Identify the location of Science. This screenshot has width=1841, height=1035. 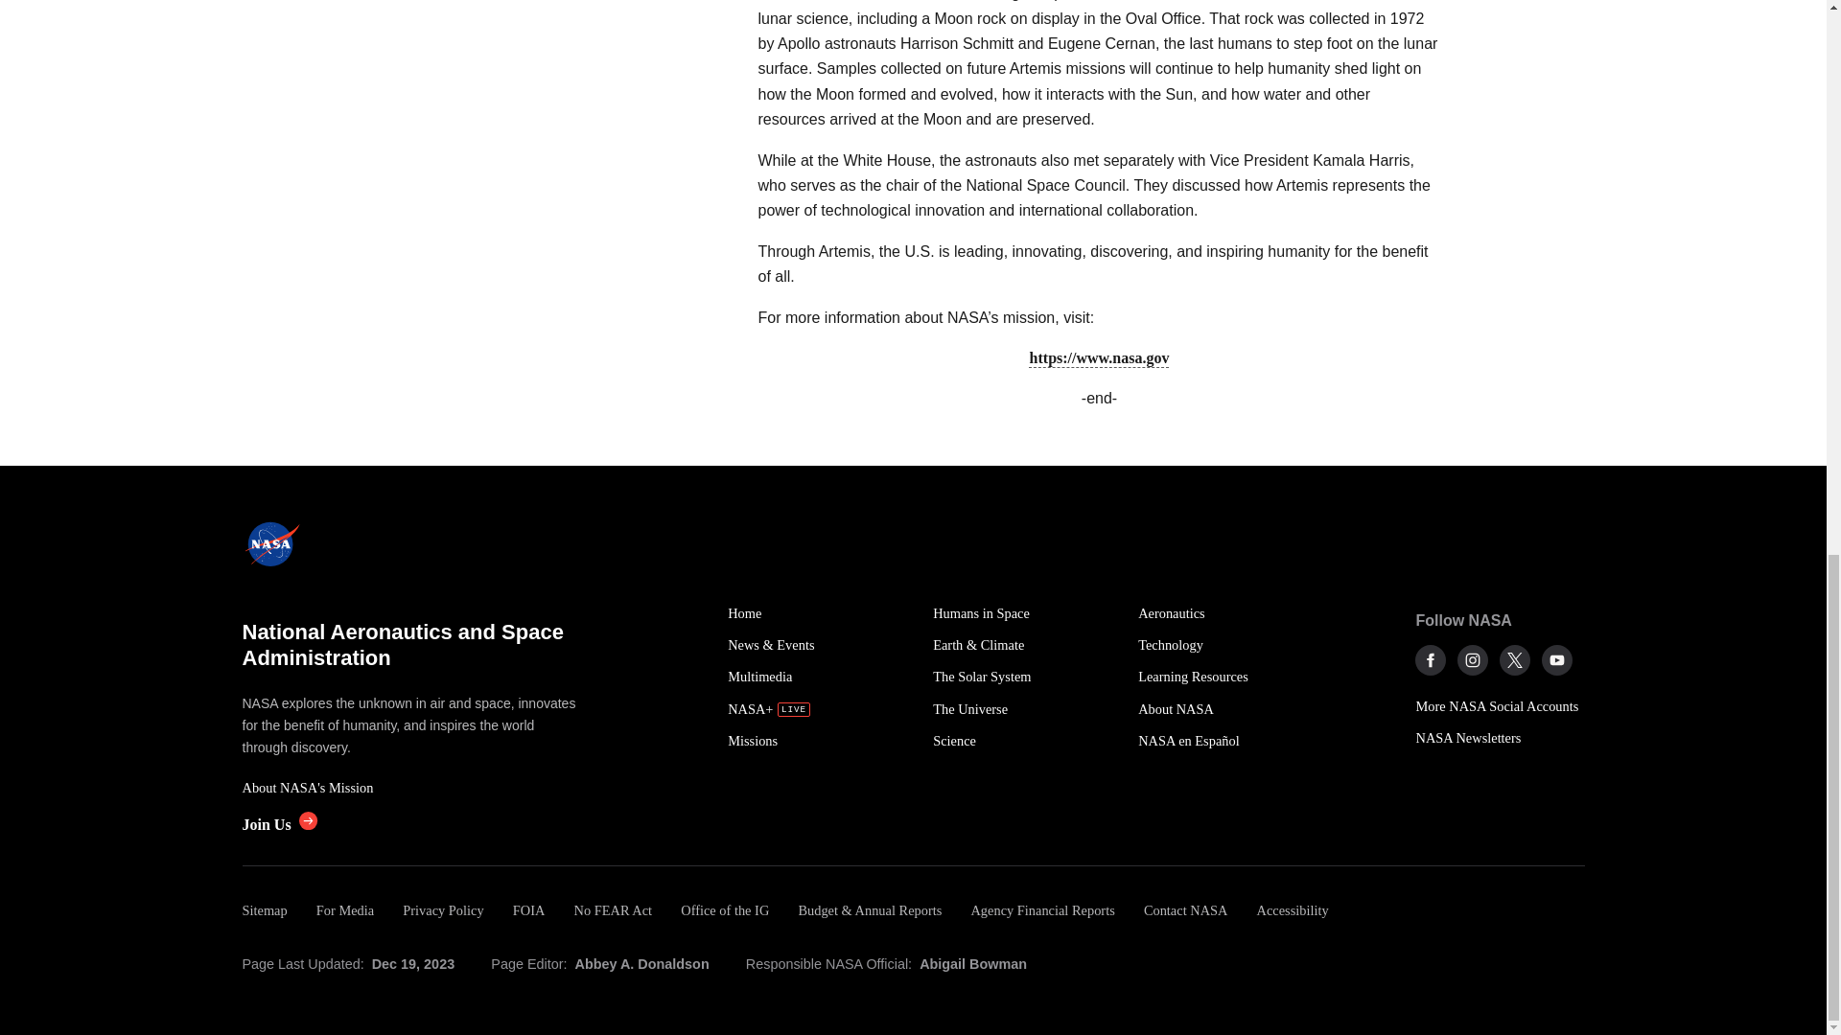
(1025, 741).